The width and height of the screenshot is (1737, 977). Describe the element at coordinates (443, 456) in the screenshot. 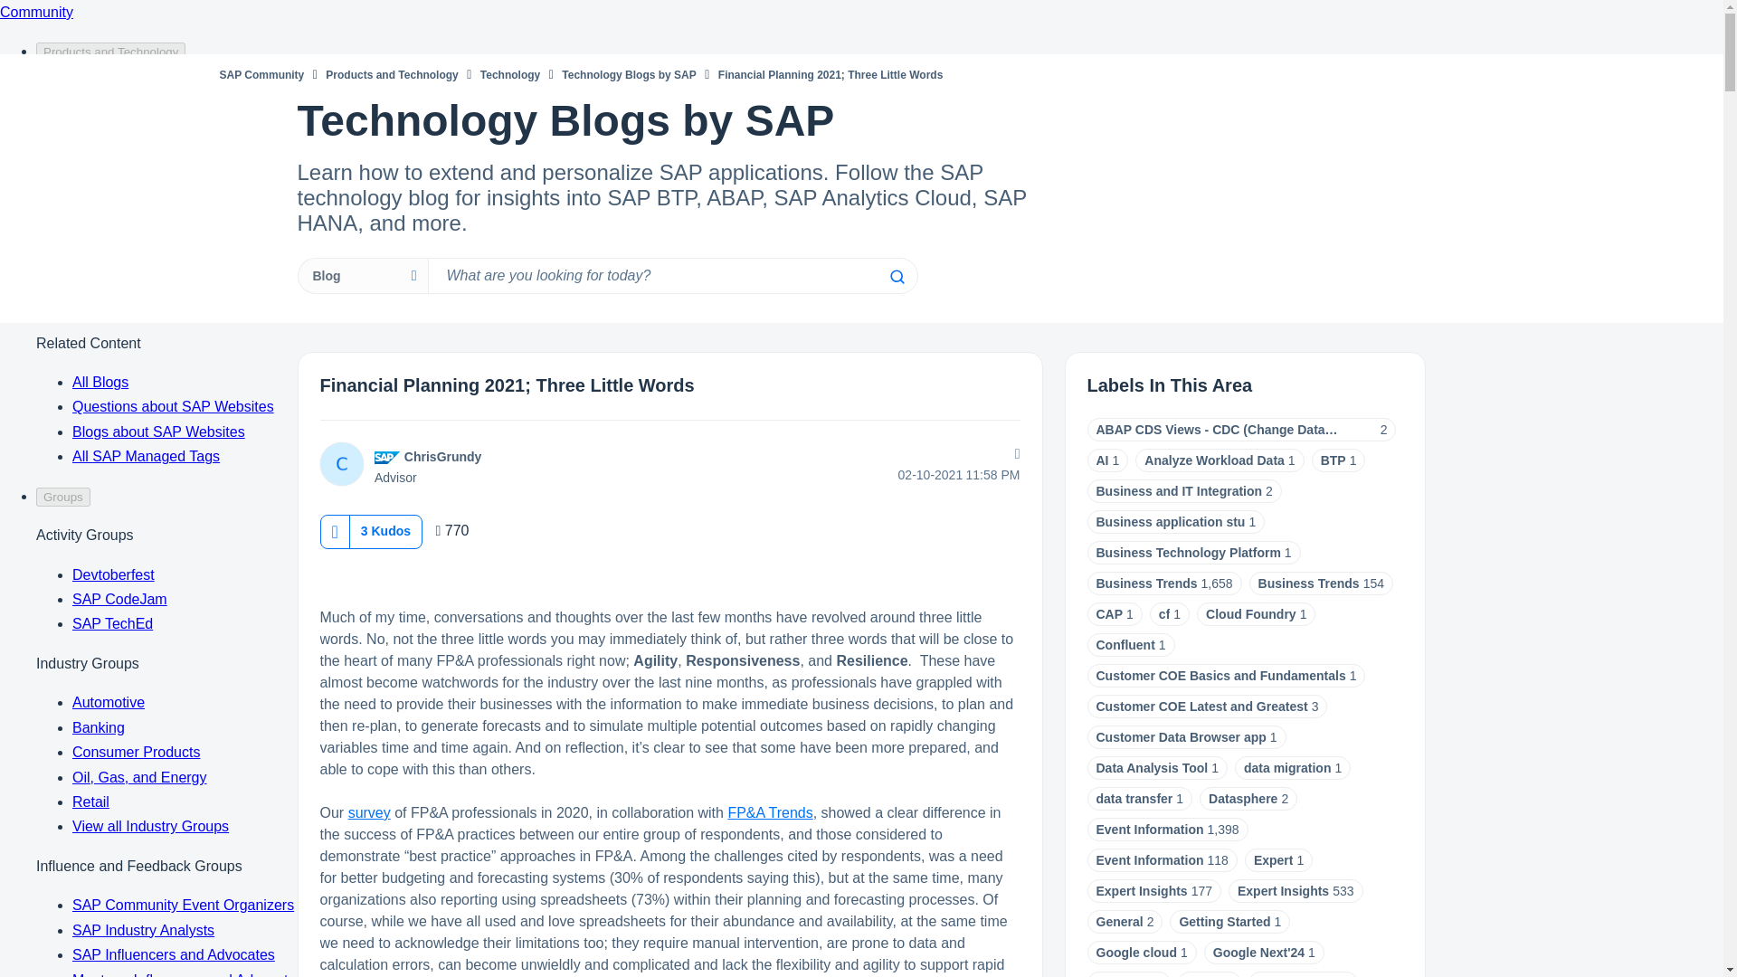

I see `ChrisGrundy` at that location.